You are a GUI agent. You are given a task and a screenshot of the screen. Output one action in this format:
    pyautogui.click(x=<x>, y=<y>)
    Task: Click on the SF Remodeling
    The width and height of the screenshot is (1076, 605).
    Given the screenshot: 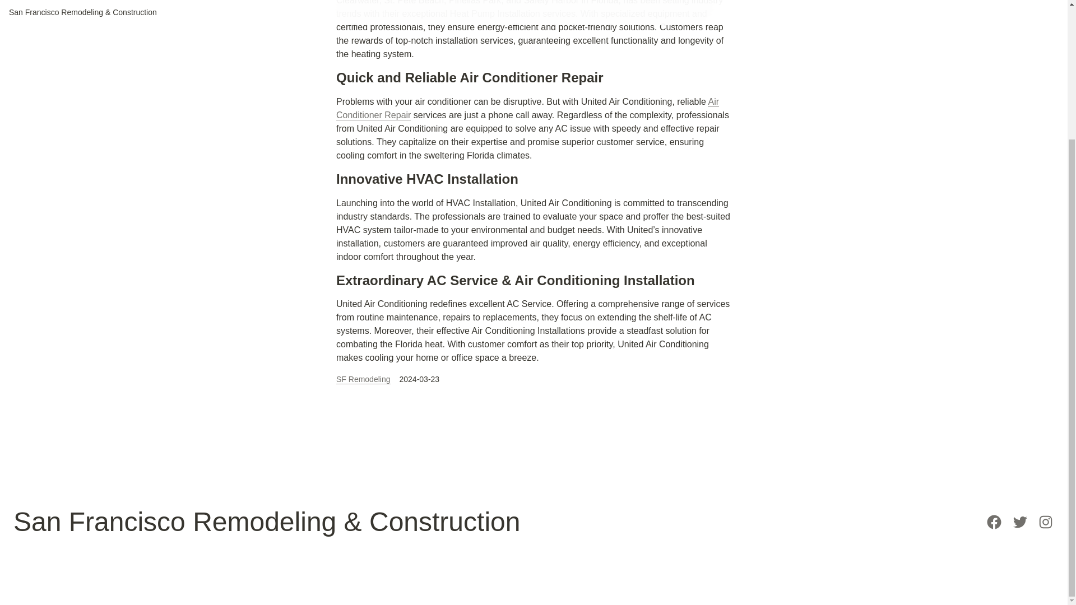 What is the action you would take?
    pyautogui.click(x=363, y=379)
    